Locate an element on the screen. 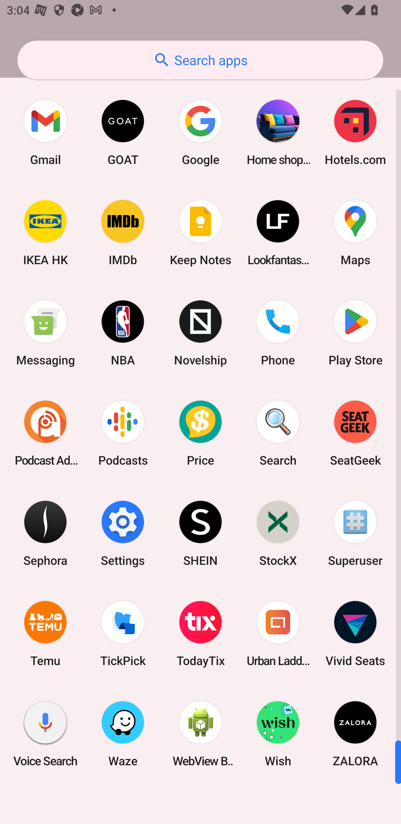 The width and height of the screenshot is (401, 824). StockX is located at coordinates (278, 533).